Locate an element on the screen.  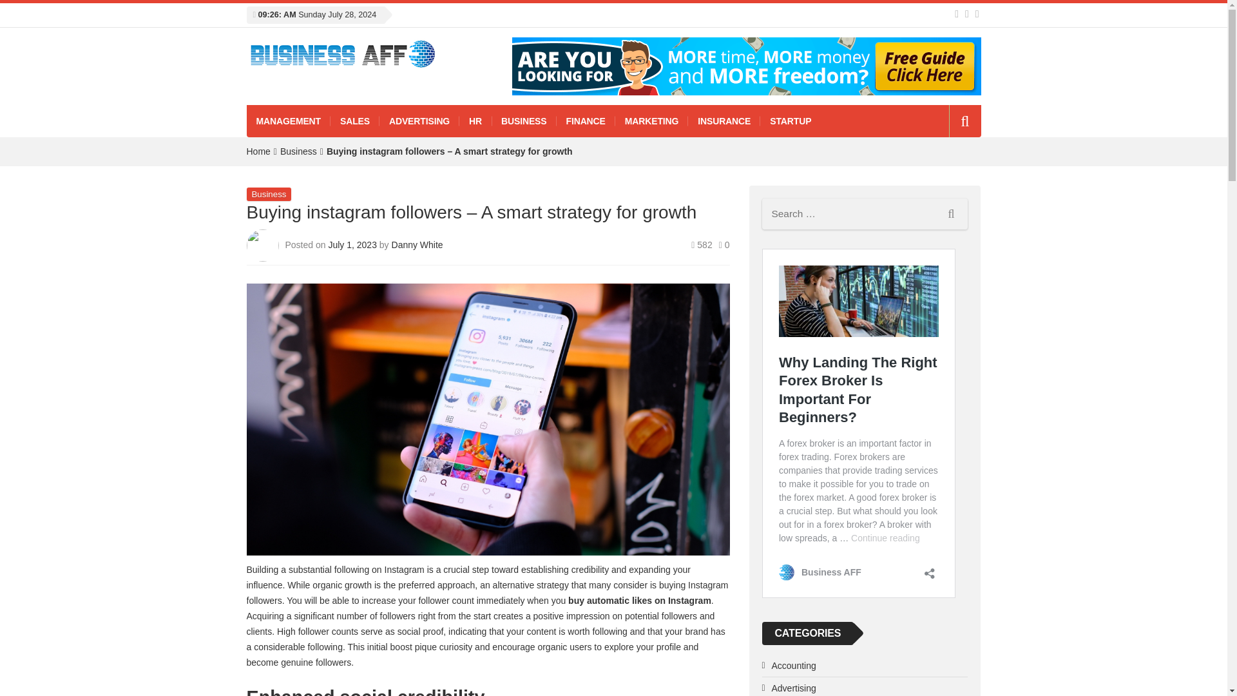
STARTUP is located at coordinates (791, 121).